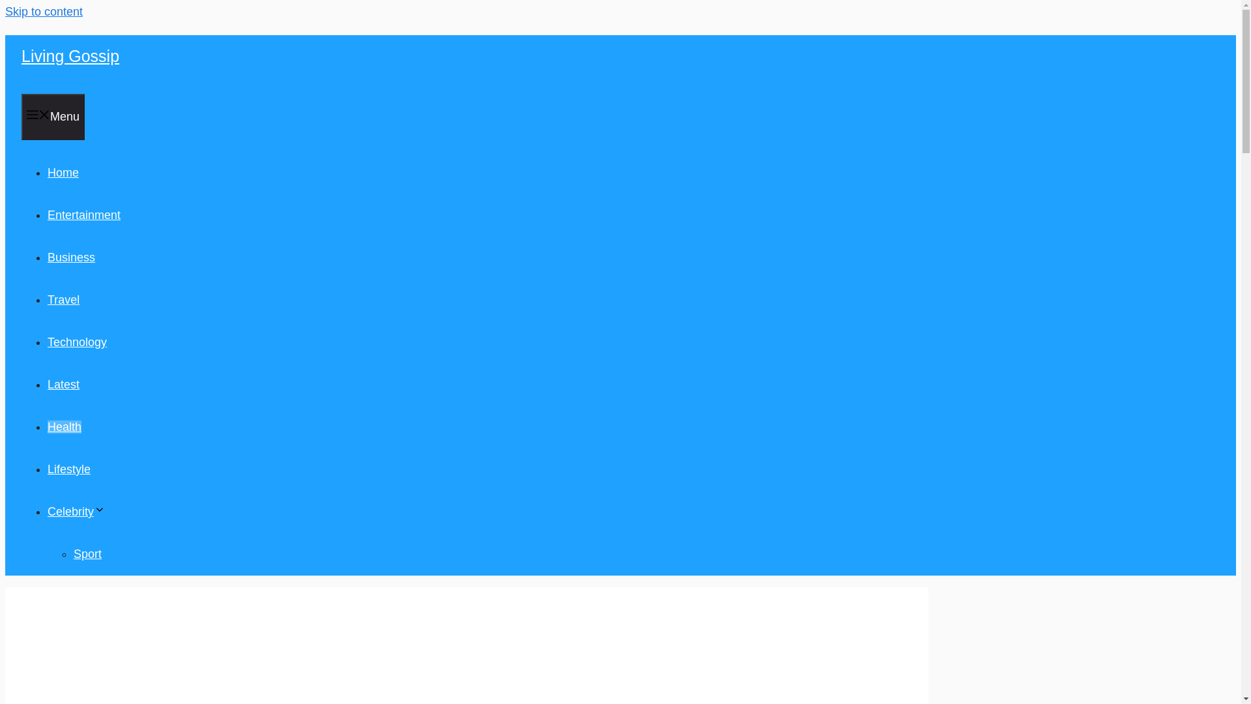 This screenshot has width=1251, height=704. I want to click on Entertainment, so click(83, 215).